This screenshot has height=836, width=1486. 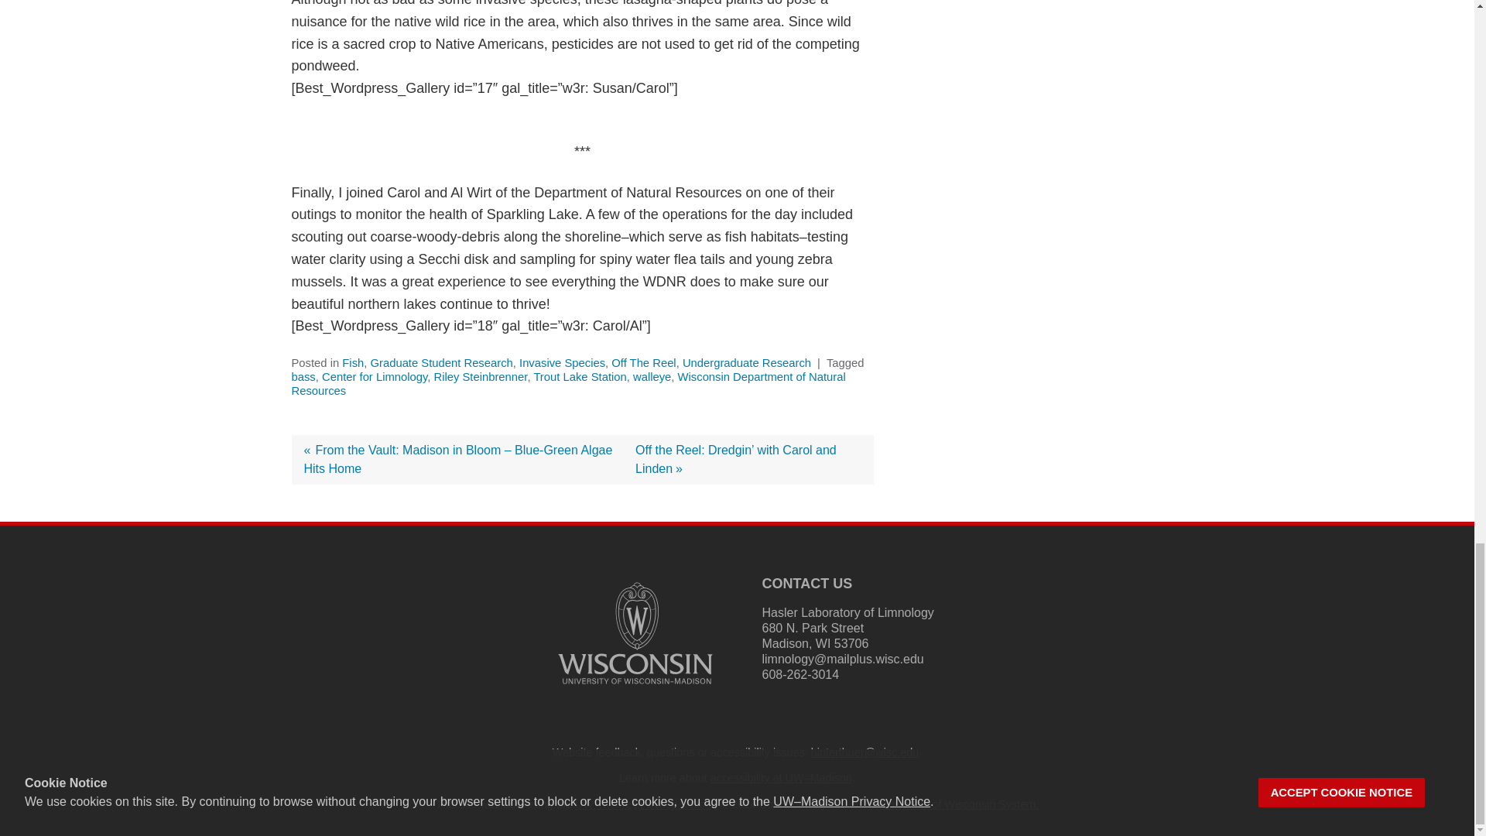 What do you see at coordinates (562, 363) in the screenshot?
I see `Invasive Species` at bounding box center [562, 363].